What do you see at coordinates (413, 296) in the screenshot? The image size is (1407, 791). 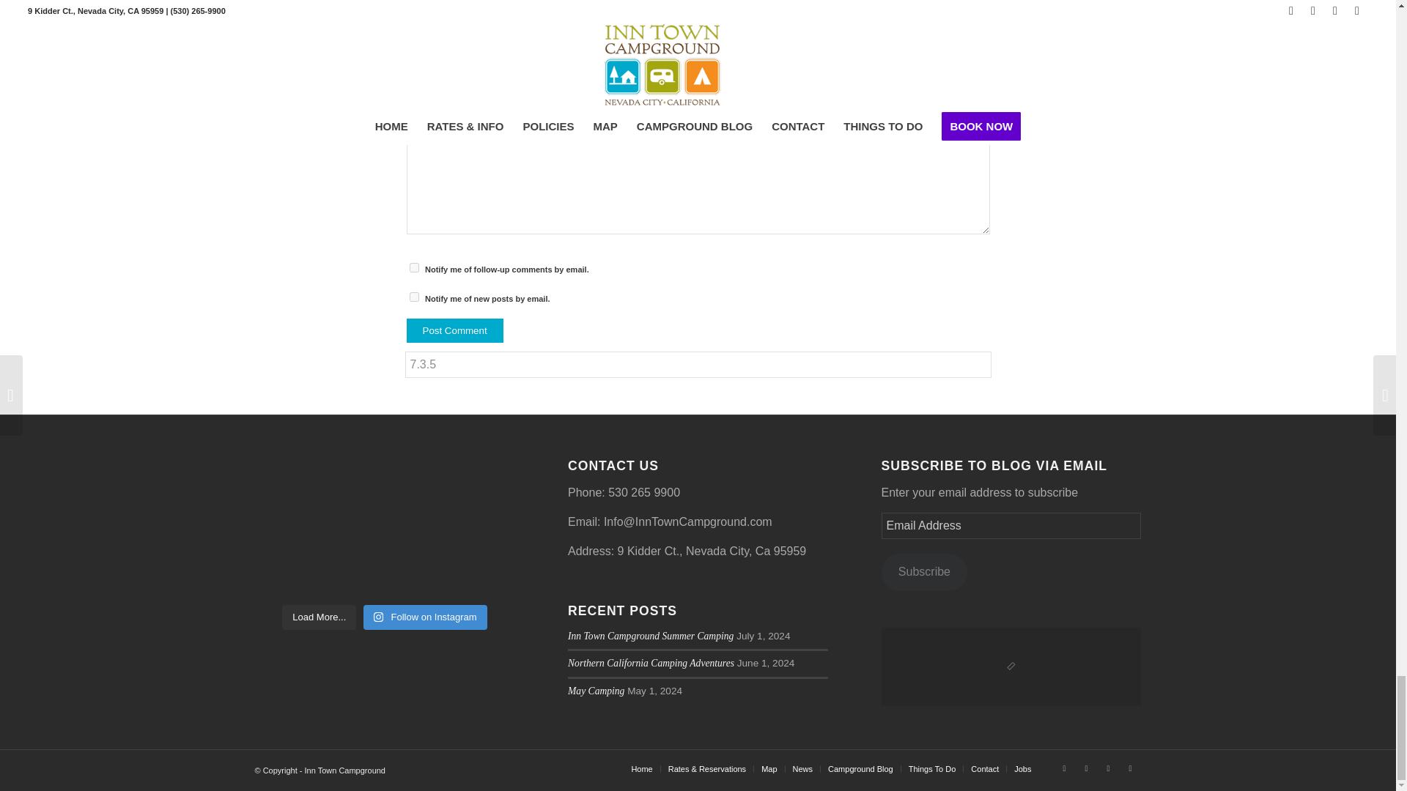 I see `subscribe` at bounding box center [413, 296].